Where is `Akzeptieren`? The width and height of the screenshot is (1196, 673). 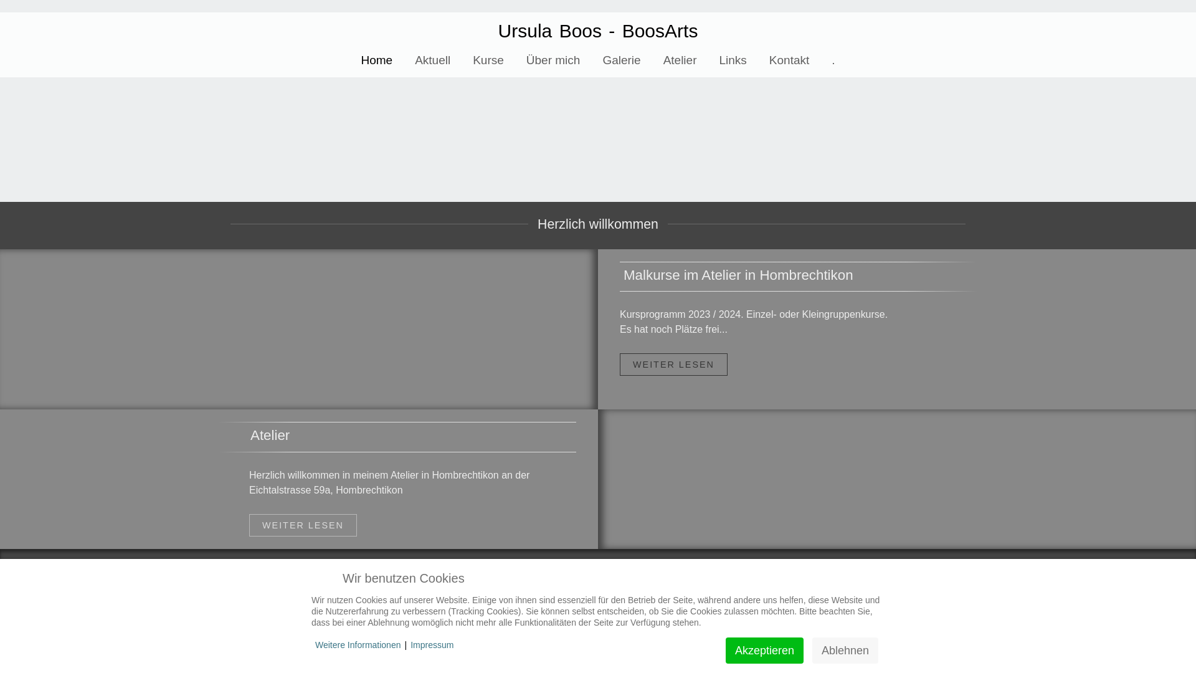
Akzeptieren is located at coordinates (765, 651).